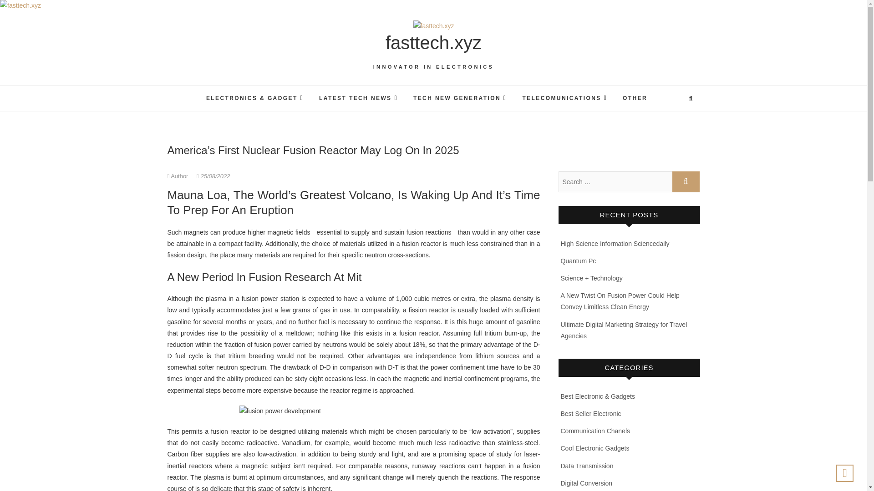 Image resolution: width=874 pixels, height=491 pixels. Describe the element at coordinates (564, 98) in the screenshot. I see `TELECOMUNICATIONS` at that location.